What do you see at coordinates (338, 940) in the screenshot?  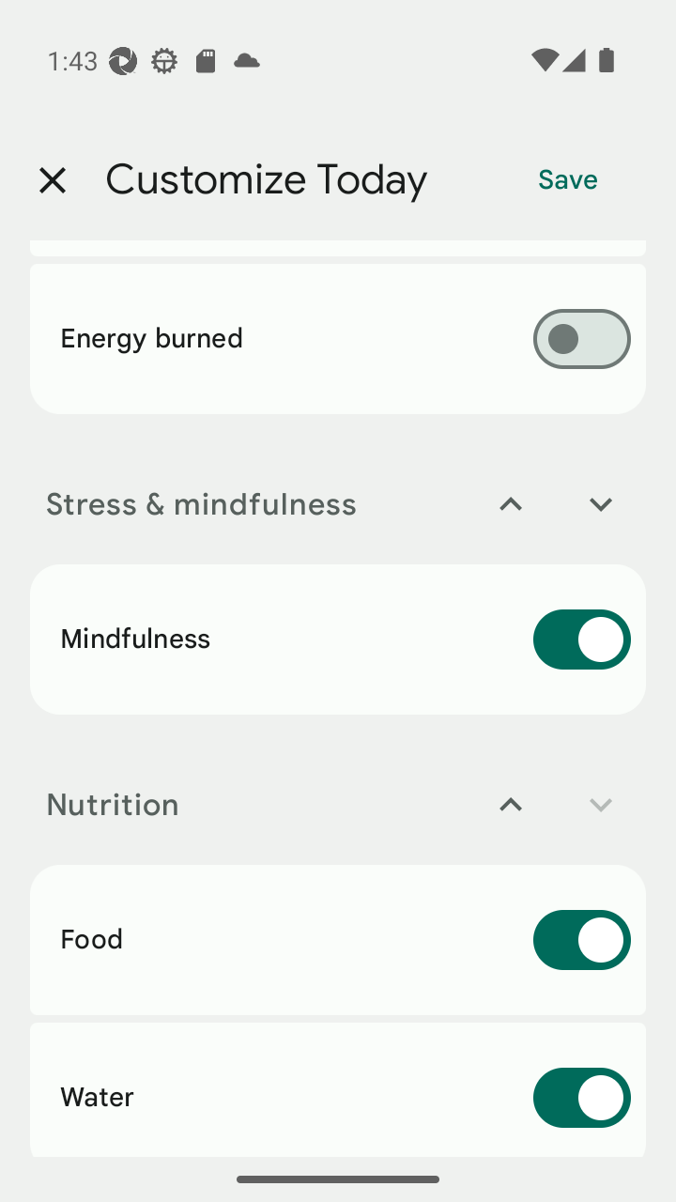 I see `Food` at bounding box center [338, 940].